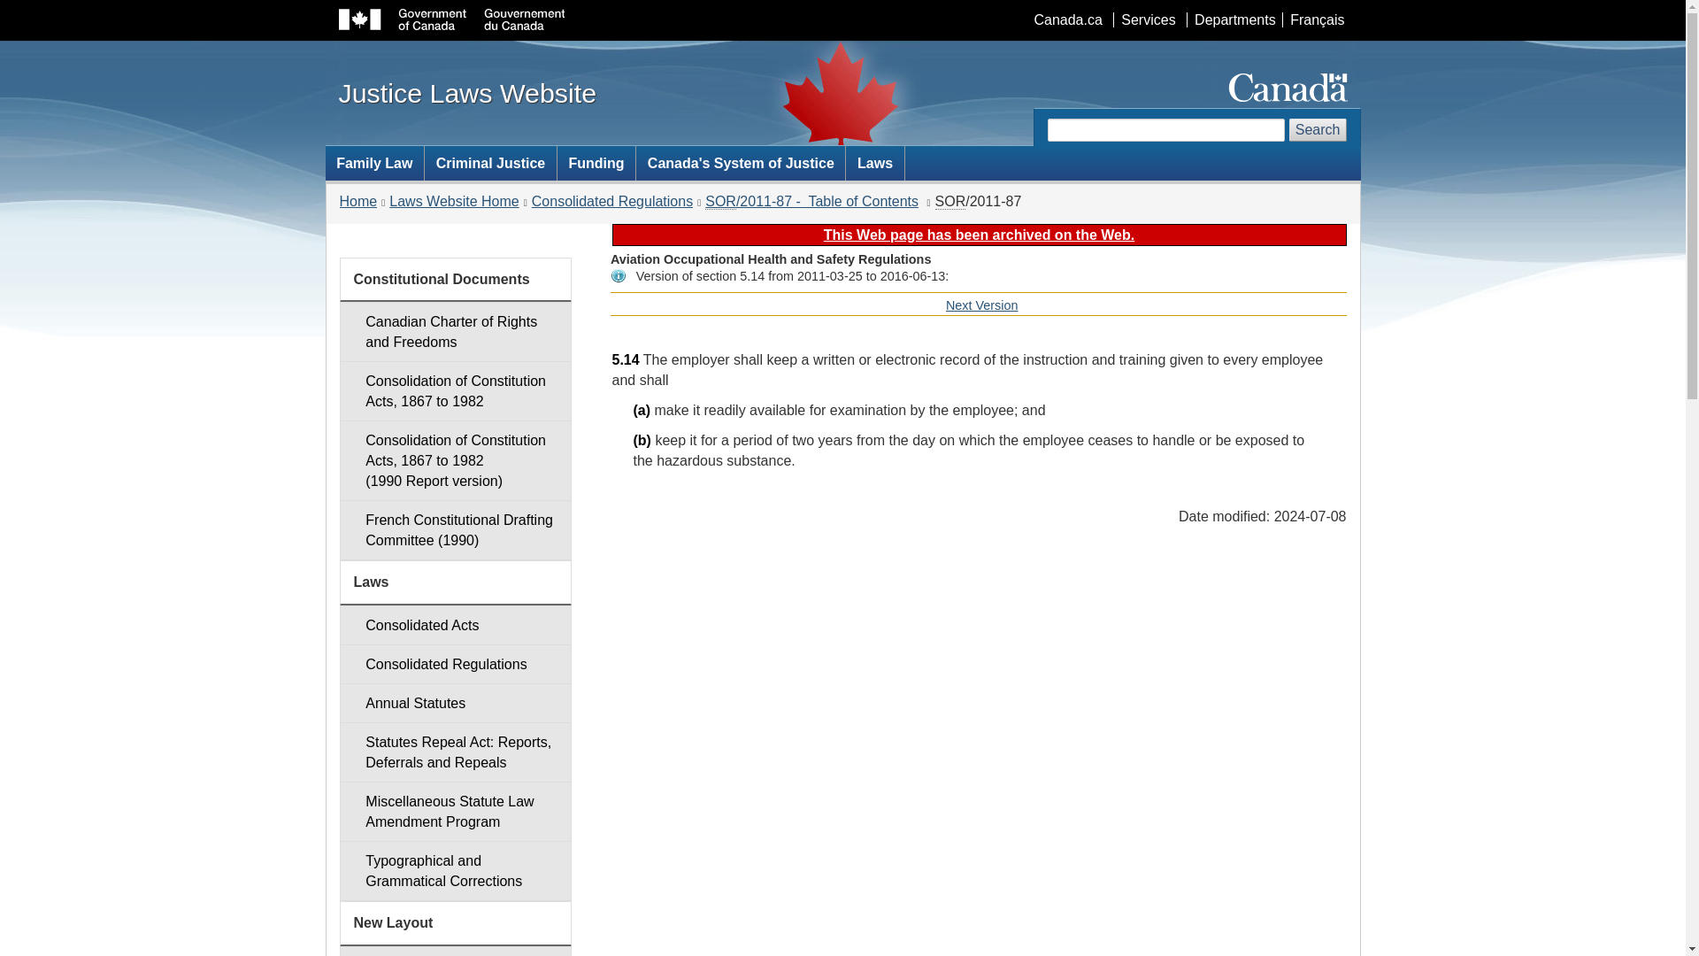 This screenshot has height=956, width=1699. Describe the element at coordinates (455, 752) in the screenshot. I see `Statutes Repeal Act: Reports, Deferrals and Repeals` at that location.